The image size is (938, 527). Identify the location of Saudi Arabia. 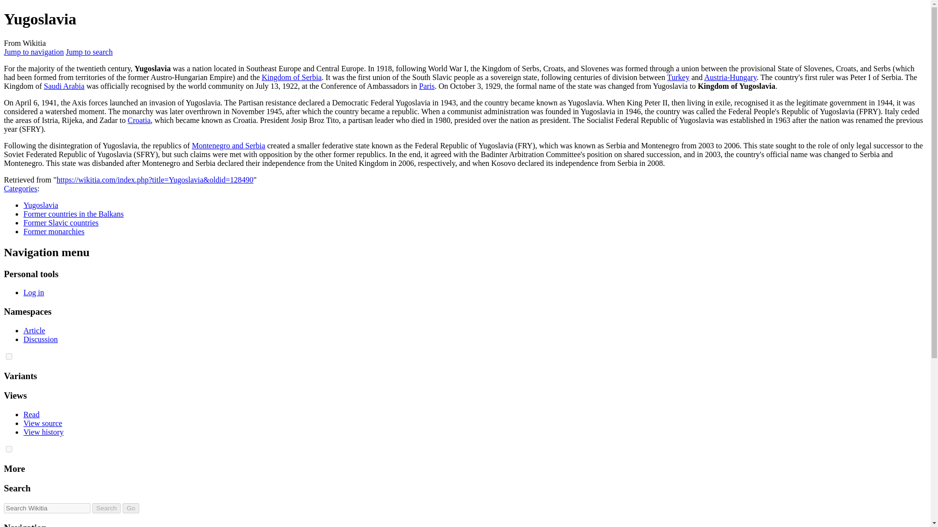
(64, 86).